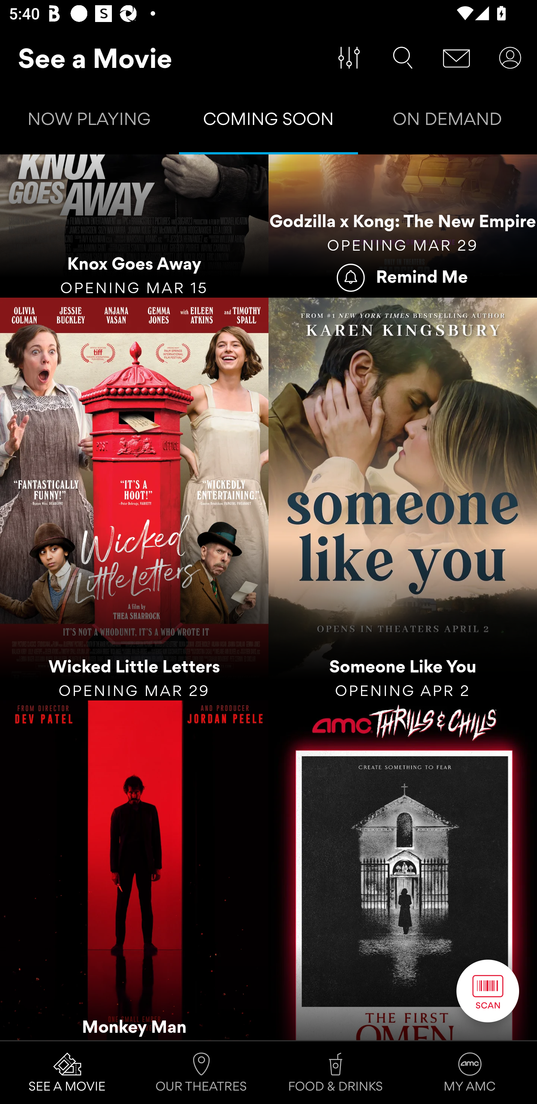 The image size is (537, 1104). What do you see at coordinates (89, 122) in the screenshot?
I see `NOW PLAYING
Tab 1 of 3` at bounding box center [89, 122].